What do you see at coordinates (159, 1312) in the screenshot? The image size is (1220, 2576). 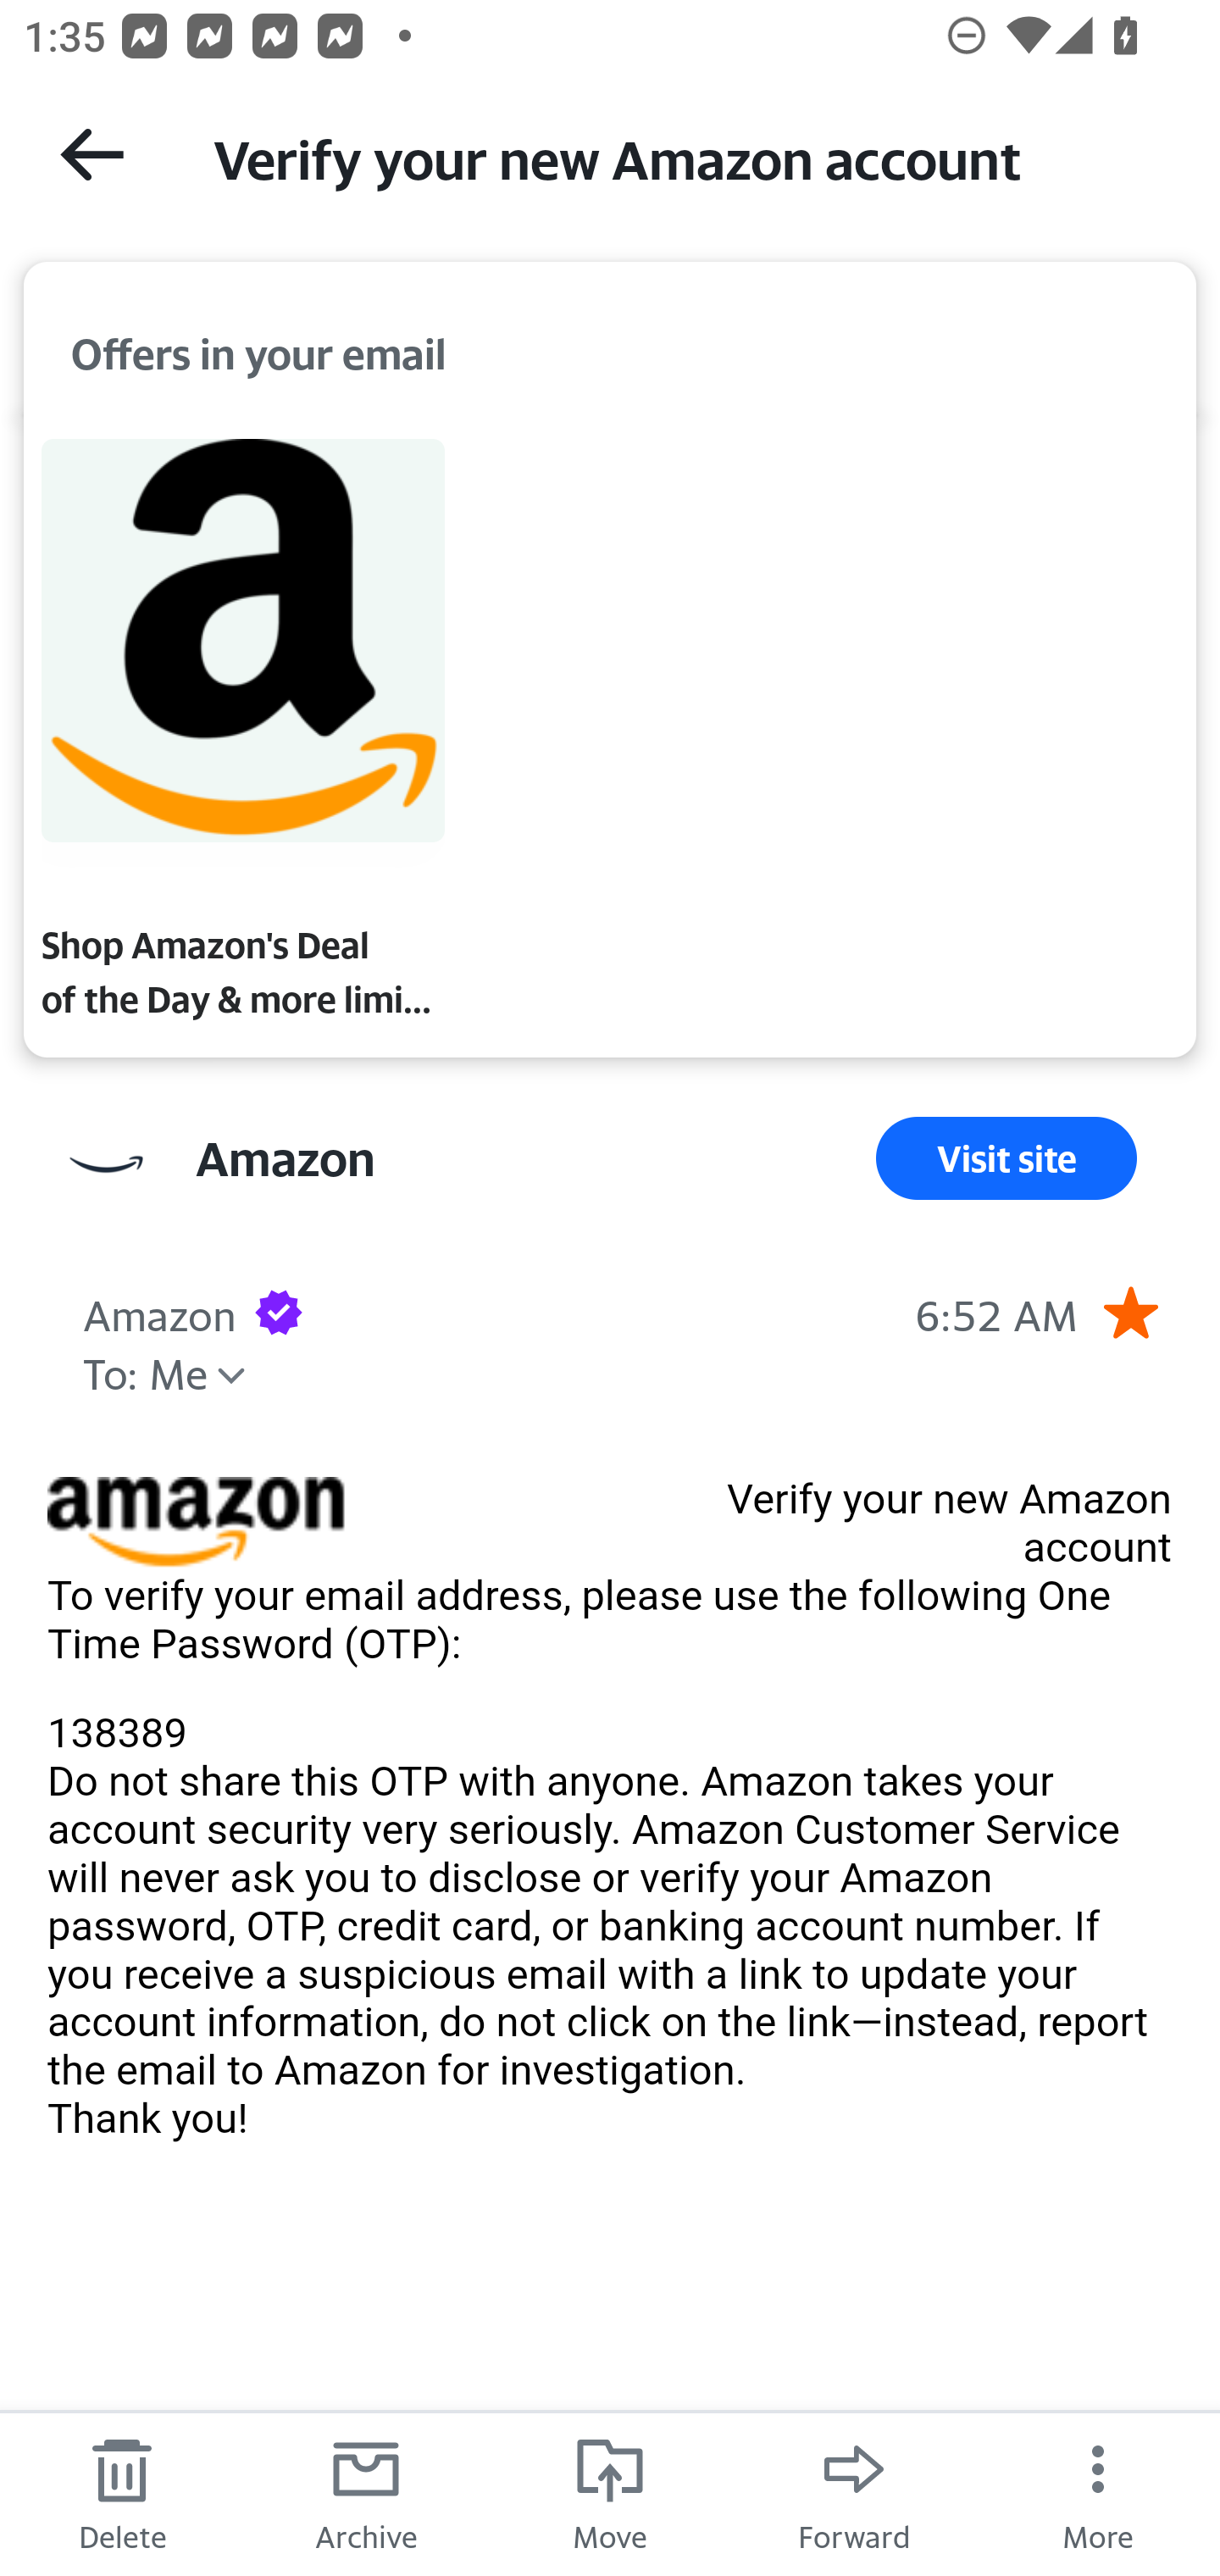 I see `Amazon Sender Amazon` at bounding box center [159, 1312].